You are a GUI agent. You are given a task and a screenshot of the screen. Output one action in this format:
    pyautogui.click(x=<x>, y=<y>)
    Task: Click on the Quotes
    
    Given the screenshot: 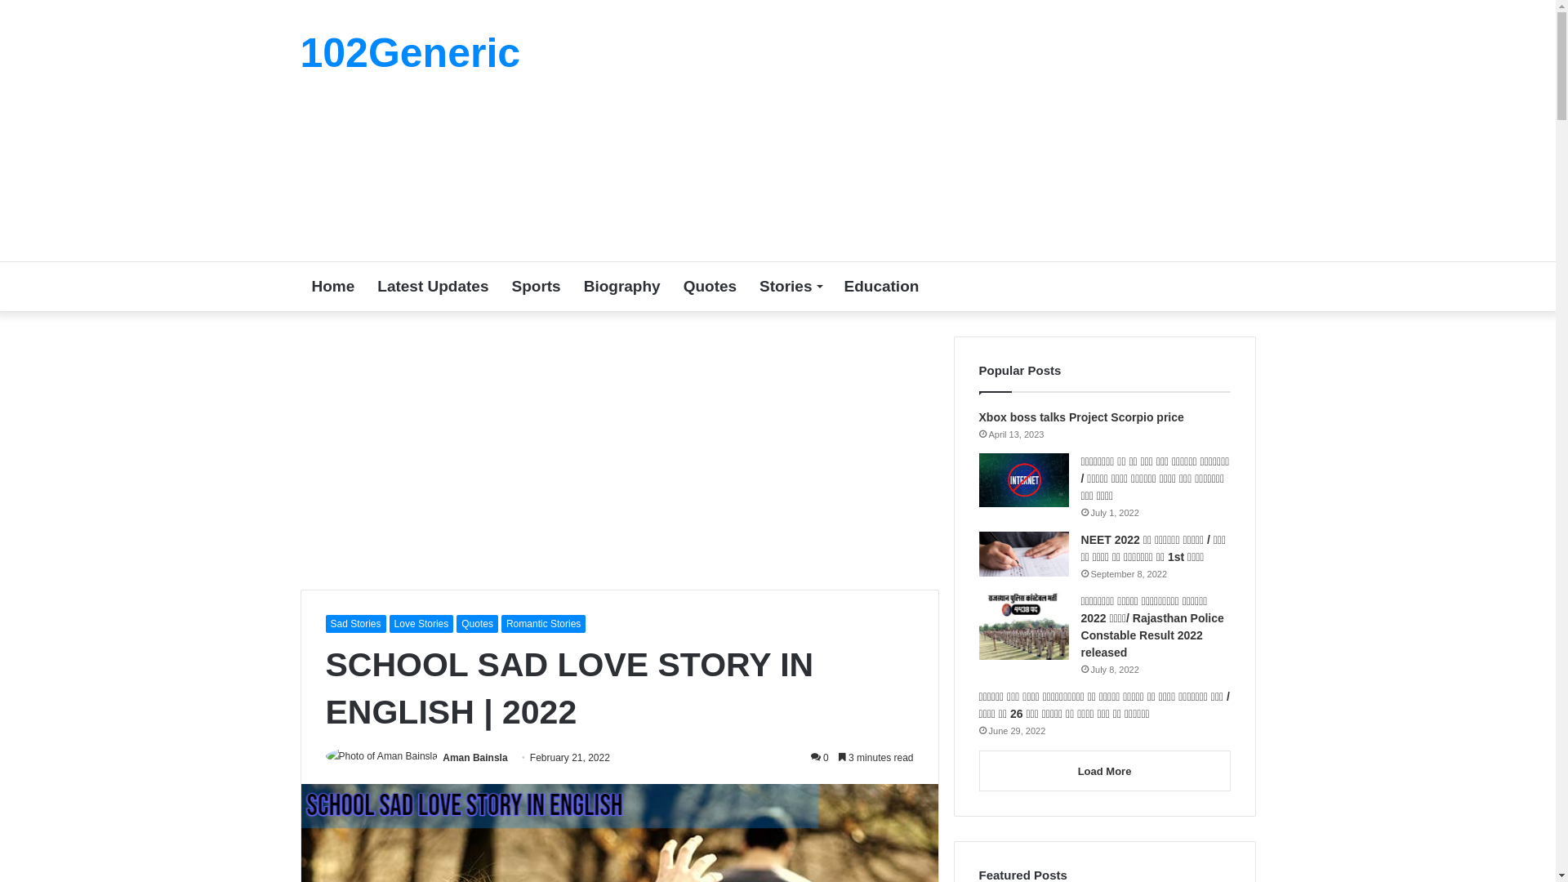 What is the action you would take?
    pyautogui.click(x=710, y=287)
    